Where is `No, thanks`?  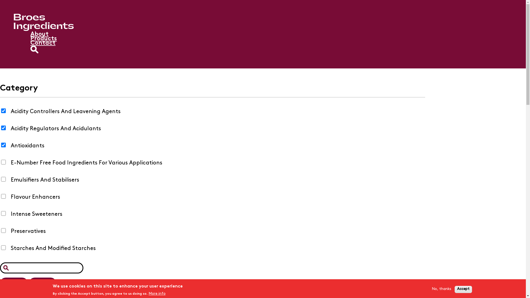
No, thanks is located at coordinates (441, 289).